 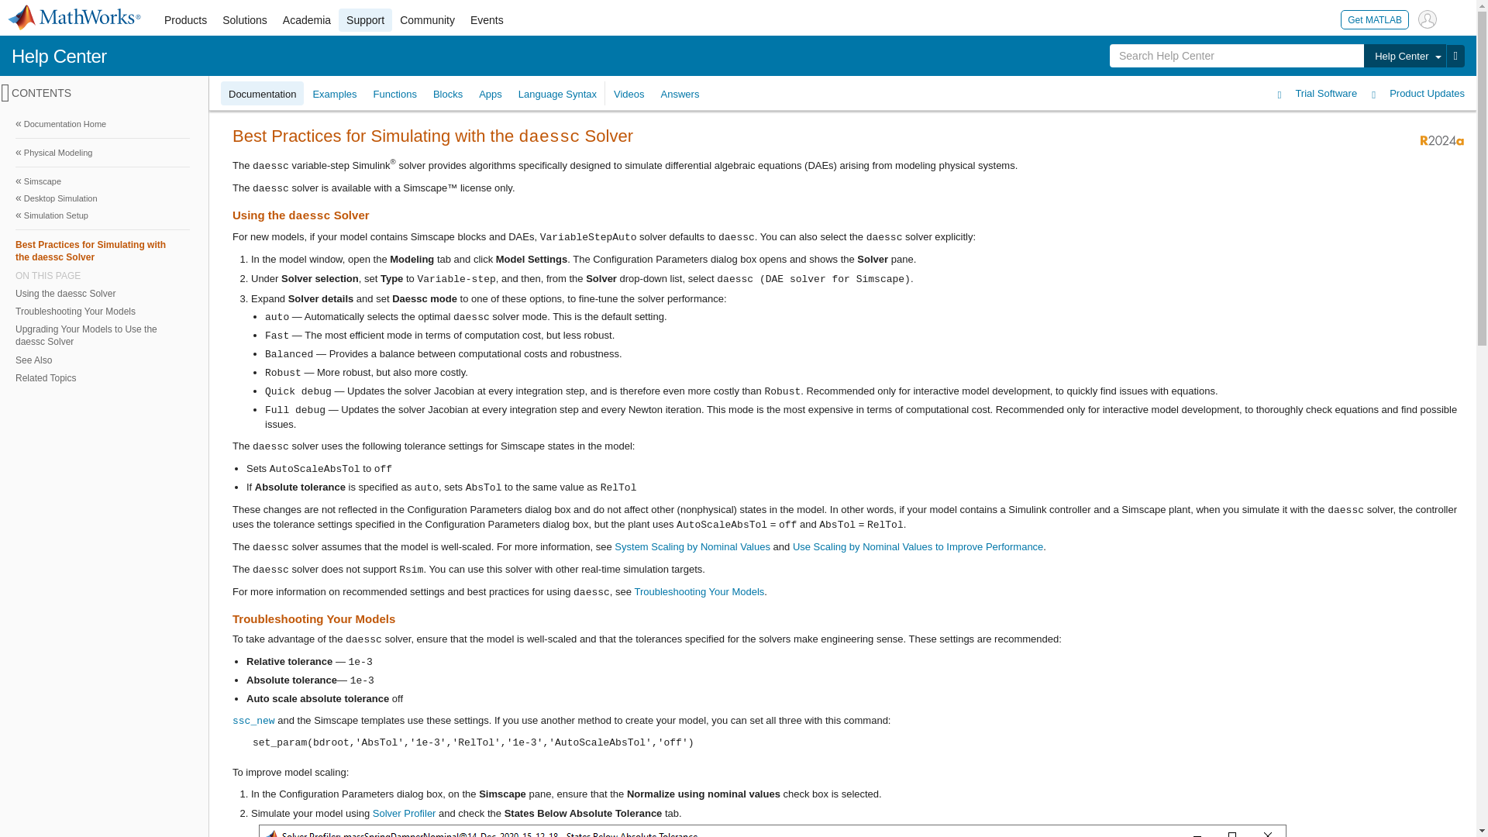 What do you see at coordinates (487, 20) in the screenshot?
I see `Events` at bounding box center [487, 20].